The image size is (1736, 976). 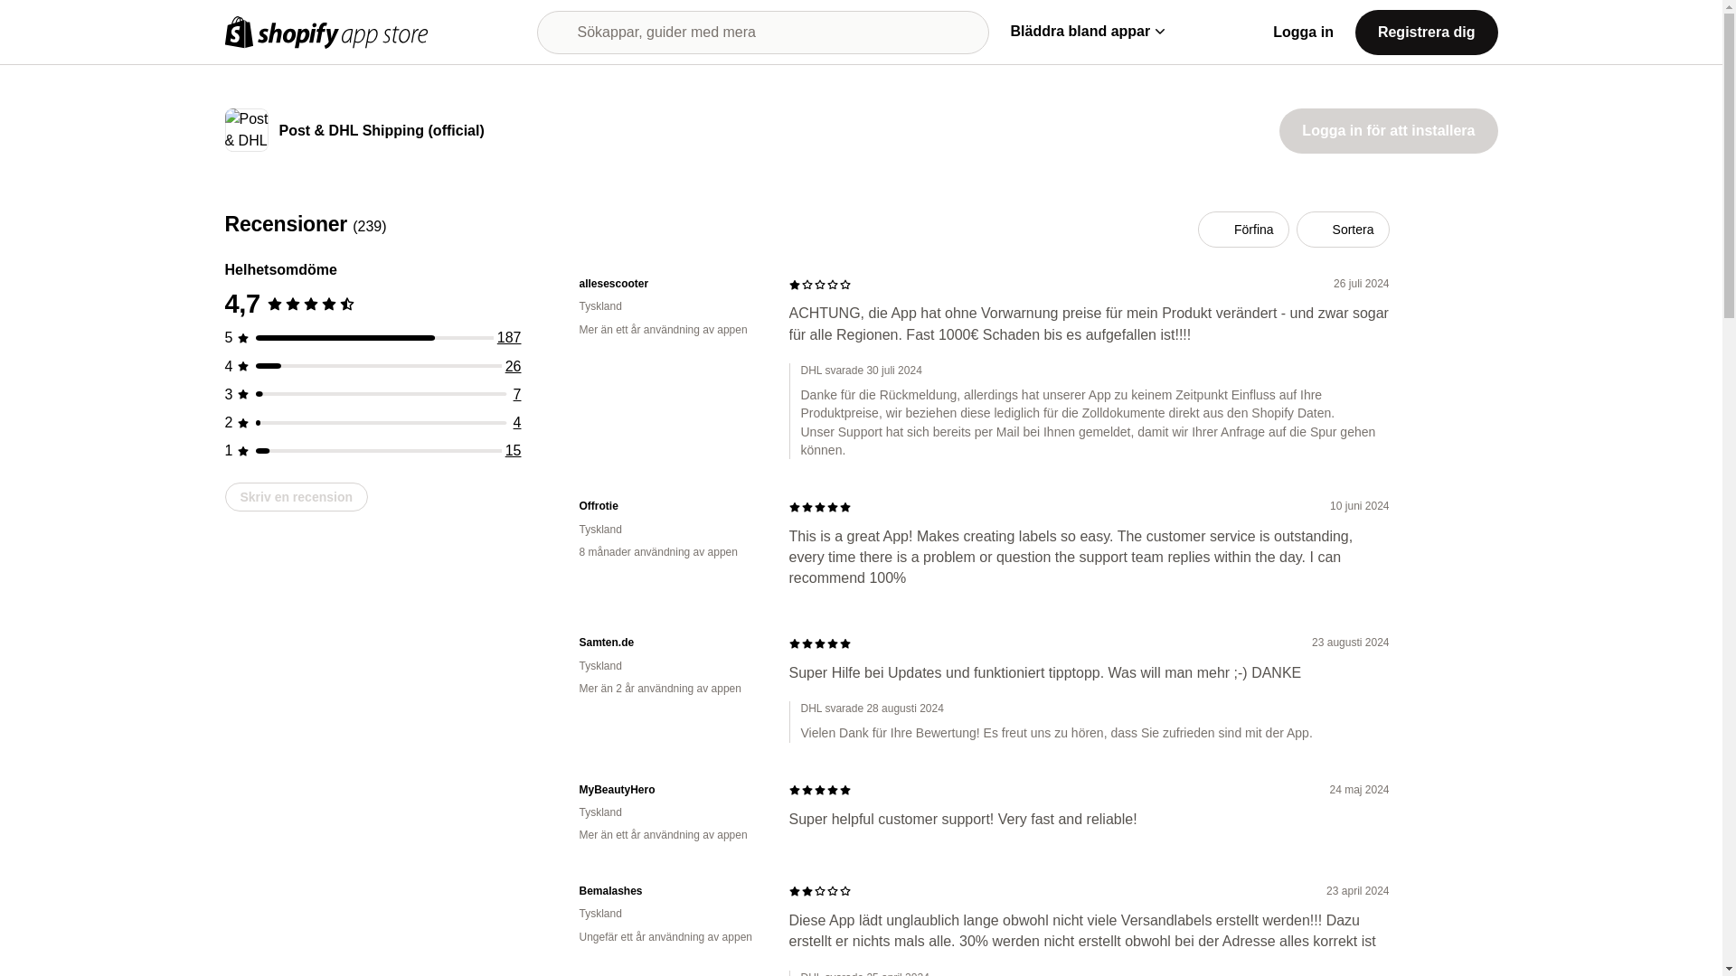 I want to click on Samten.de, so click(x=669, y=643).